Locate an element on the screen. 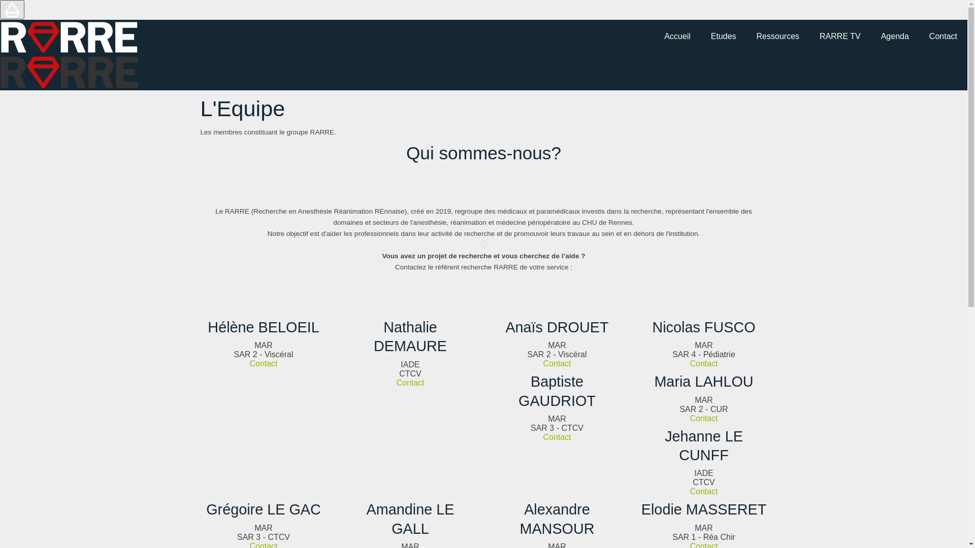 The width and height of the screenshot is (975, 548). Contact is located at coordinates (704, 363).